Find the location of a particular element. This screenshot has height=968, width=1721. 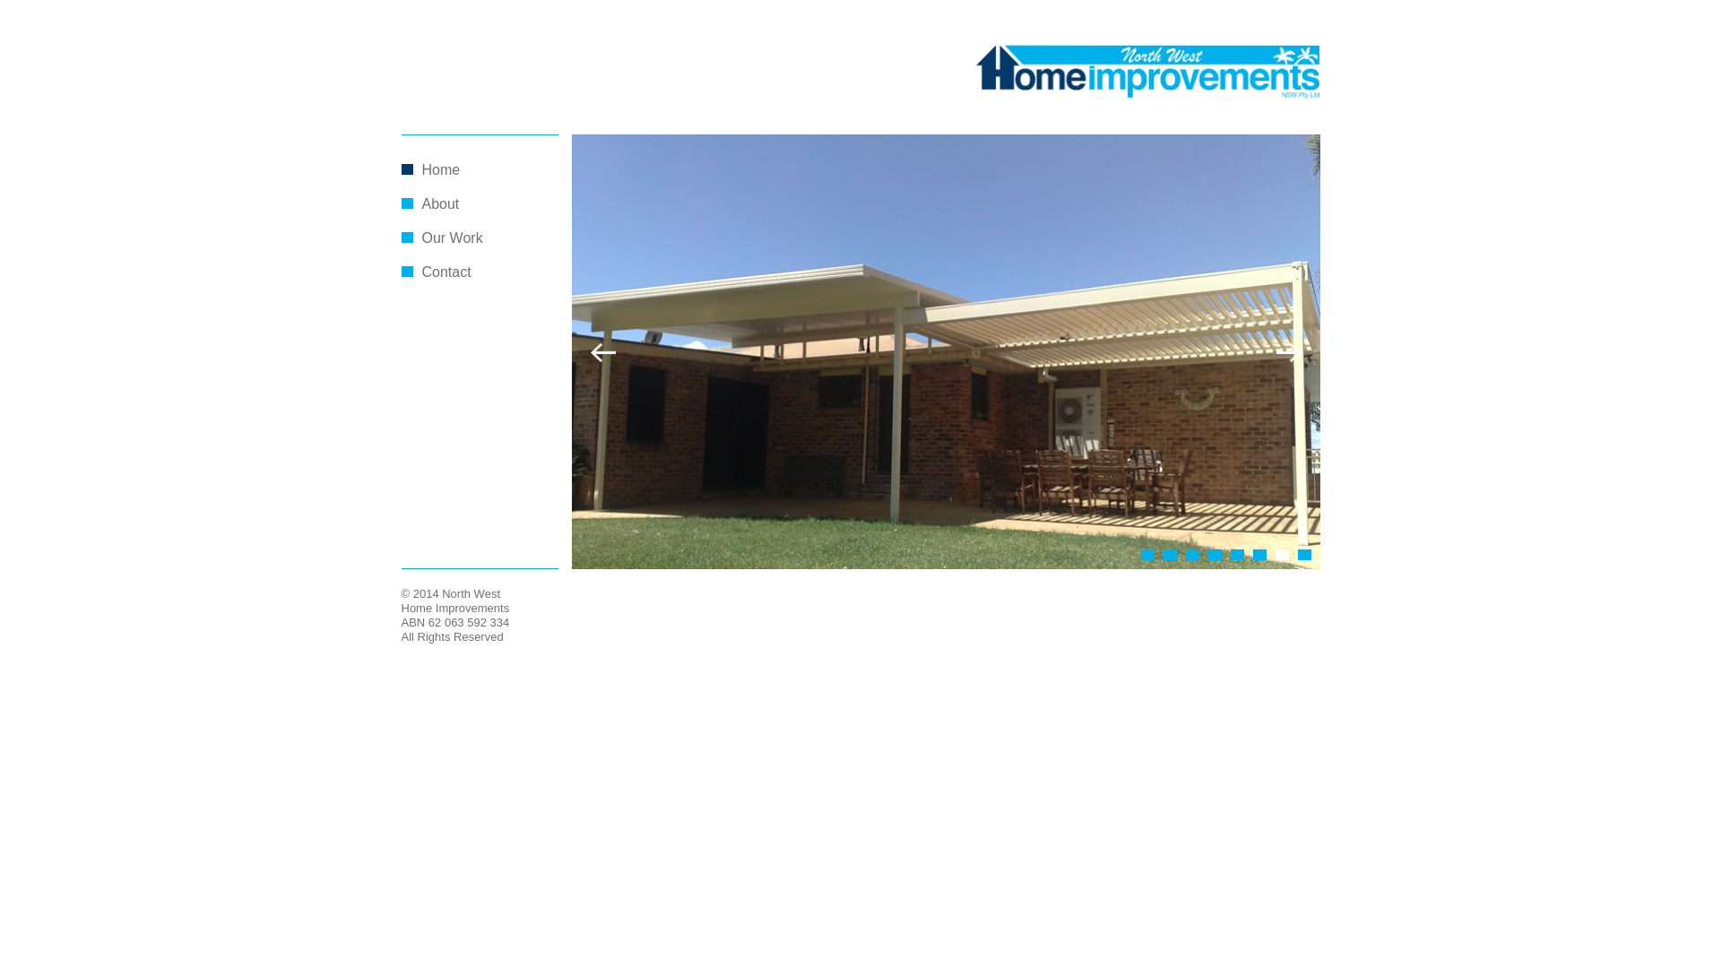

Home is located at coordinates (441, 170).